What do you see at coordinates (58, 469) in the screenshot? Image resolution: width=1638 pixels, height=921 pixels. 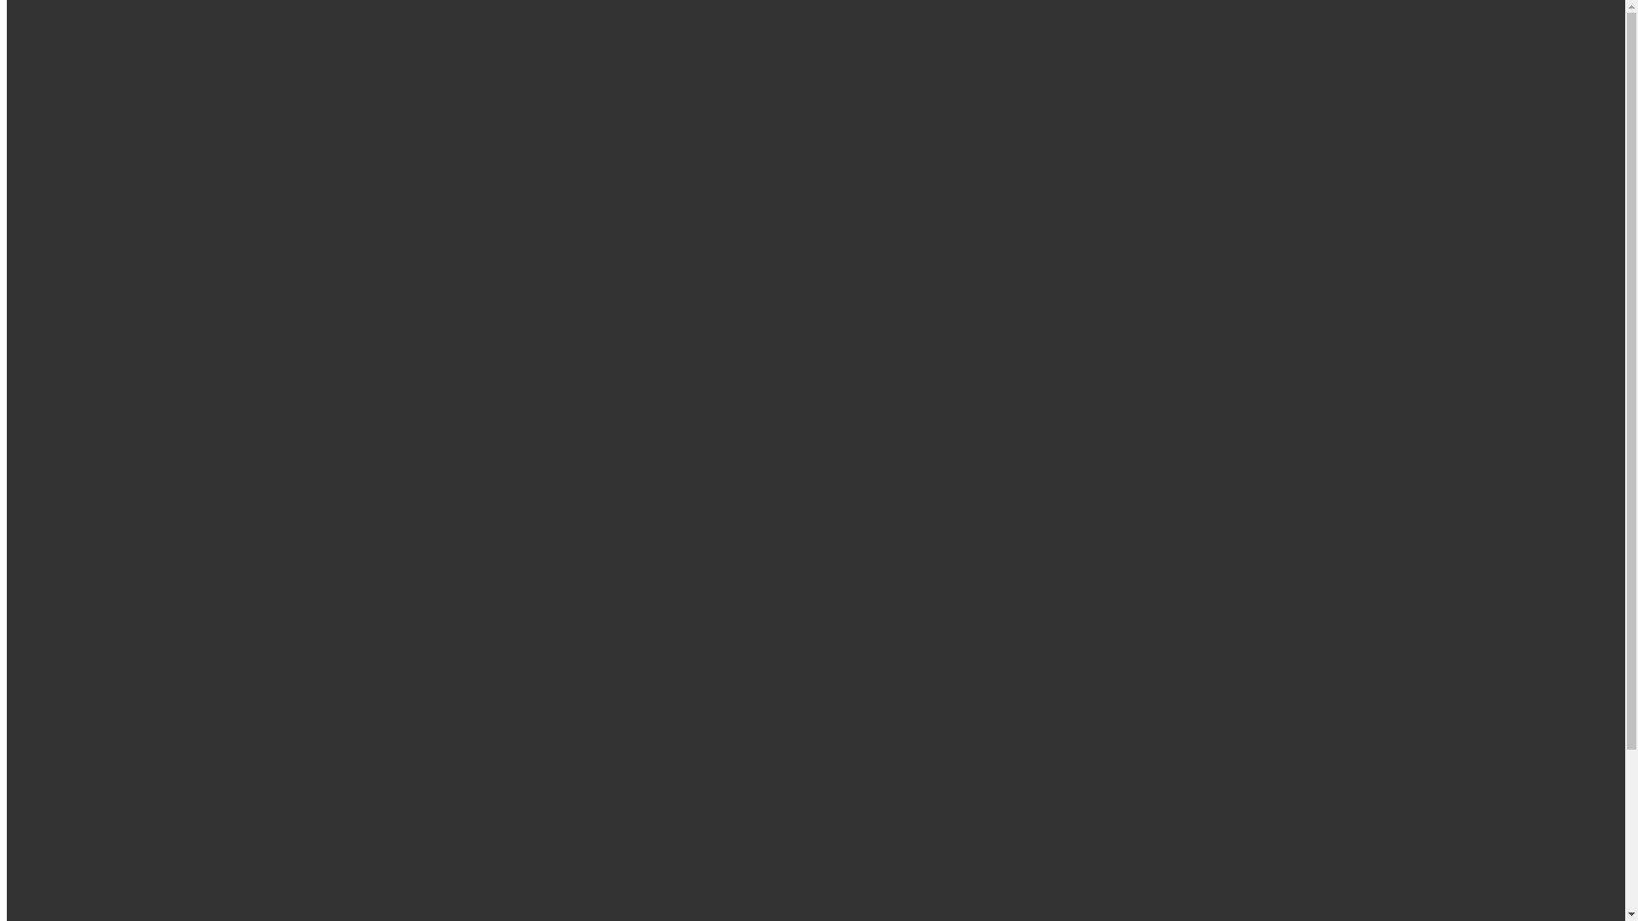 I see `Safety` at bounding box center [58, 469].